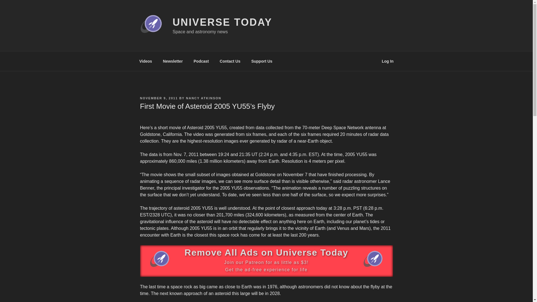  Describe the element at coordinates (204, 98) in the screenshot. I see `NANCY ATKINSON` at that location.